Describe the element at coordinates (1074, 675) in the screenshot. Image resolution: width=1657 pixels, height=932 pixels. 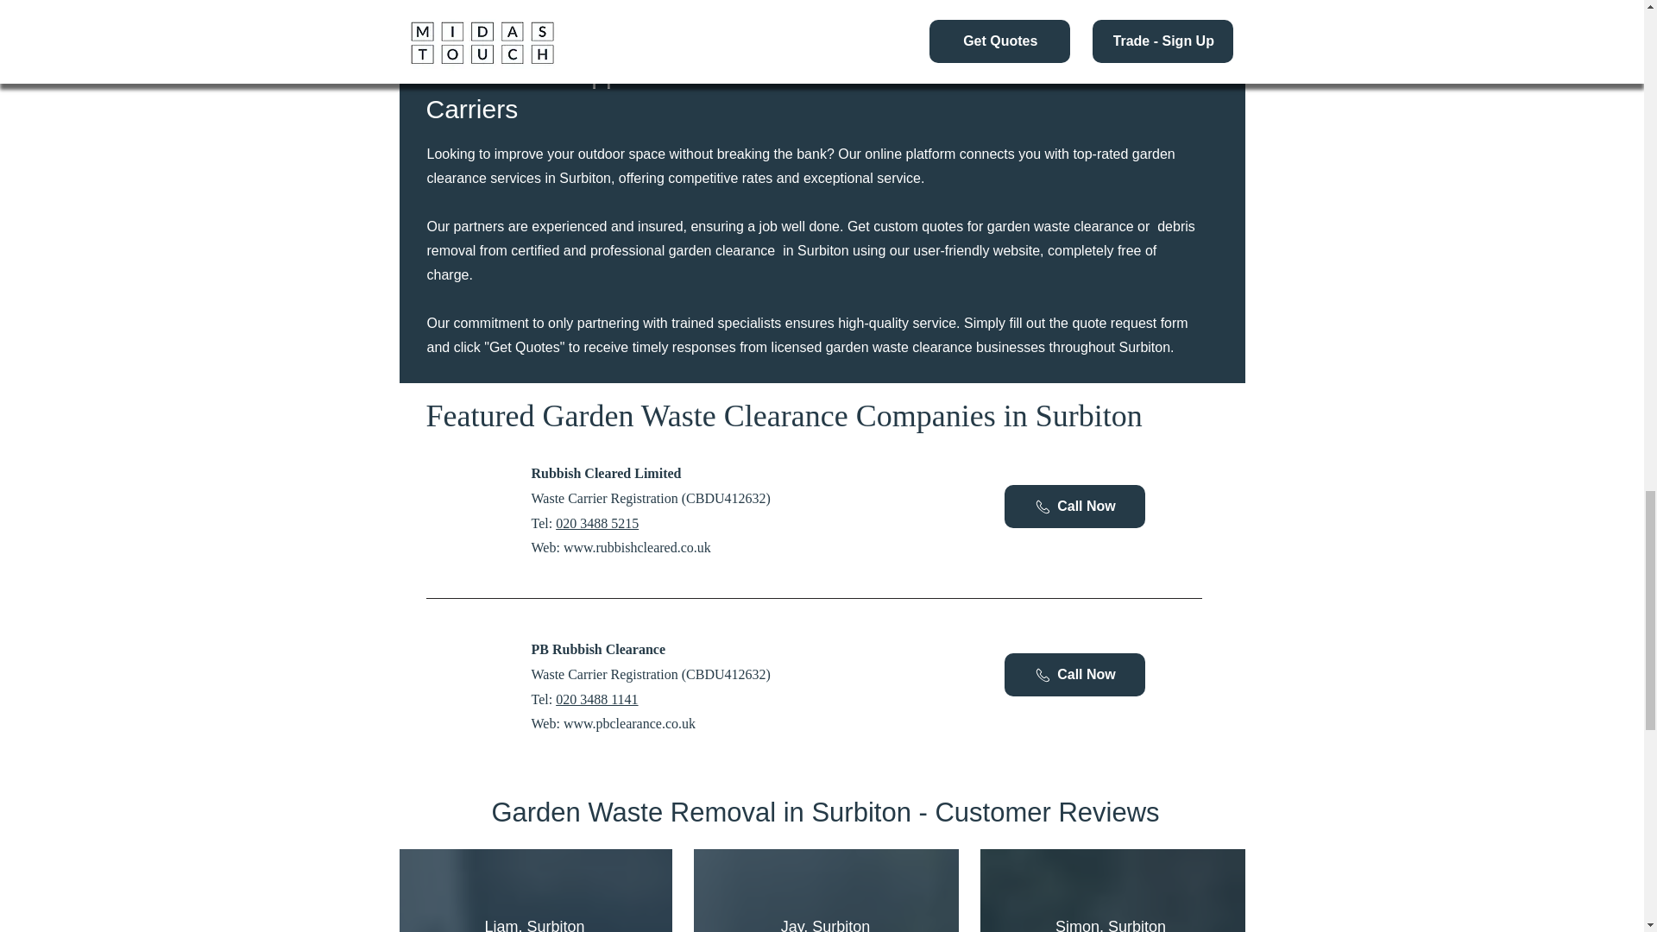
I see `Call Now` at that location.